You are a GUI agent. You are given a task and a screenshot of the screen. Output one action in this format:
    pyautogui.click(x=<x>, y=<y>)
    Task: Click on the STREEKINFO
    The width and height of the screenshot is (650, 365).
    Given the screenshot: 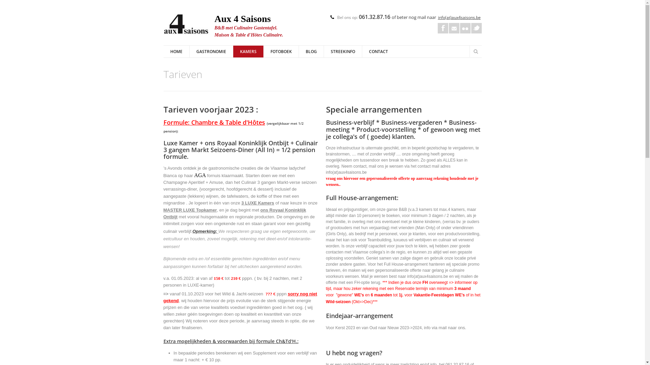 What is the action you would take?
    pyautogui.click(x=343, y=51)
    